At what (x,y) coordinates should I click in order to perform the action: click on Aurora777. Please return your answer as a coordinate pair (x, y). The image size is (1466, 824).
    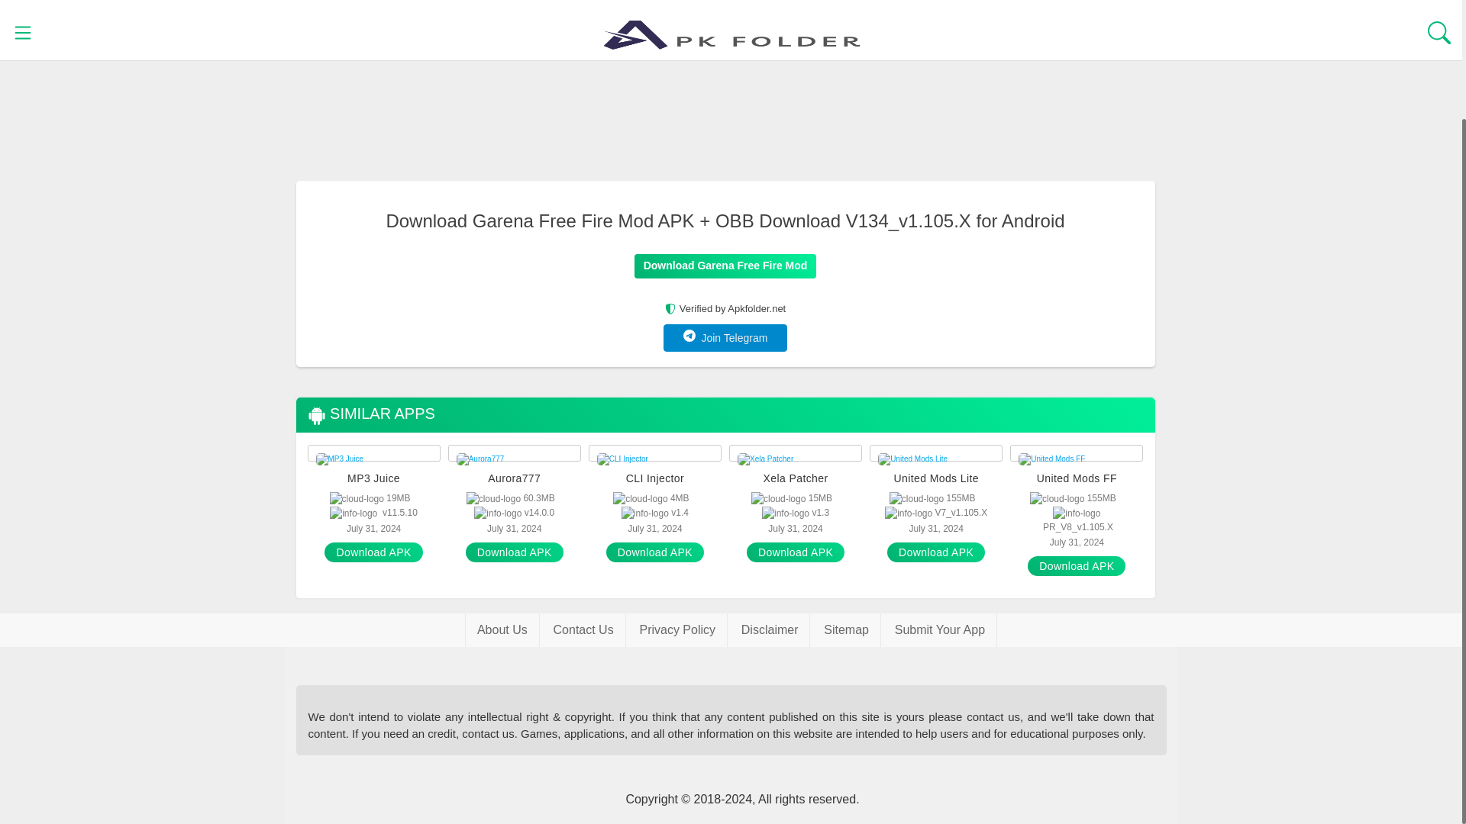
    Looking at the image, I should click on (515, 478).